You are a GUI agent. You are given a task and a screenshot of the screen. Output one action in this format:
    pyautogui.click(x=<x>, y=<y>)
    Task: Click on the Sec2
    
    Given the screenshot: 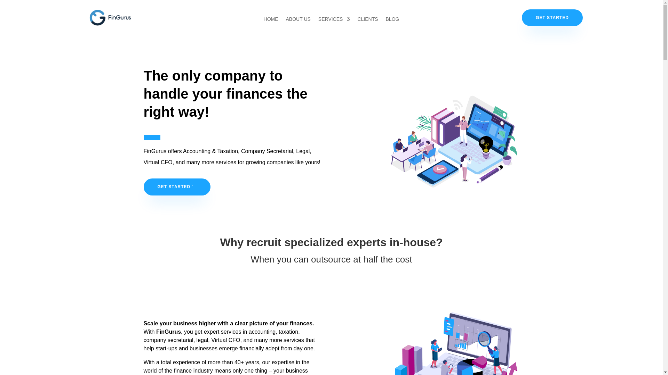 What is the action you would take?
    pyautogui.click(x=430, y=343)
    